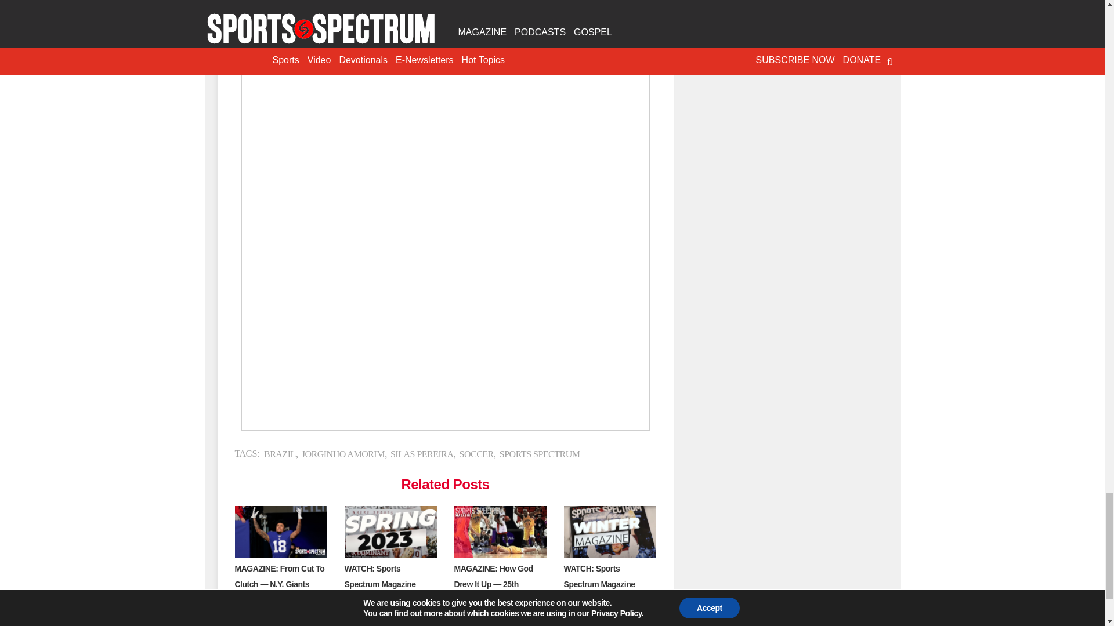 Image resolution: width=1114 pixels, height=626 pixels. I want to click on WATCH: Sports Spectrum Magazine Winter 2022 Trailer, so click(599, 584).